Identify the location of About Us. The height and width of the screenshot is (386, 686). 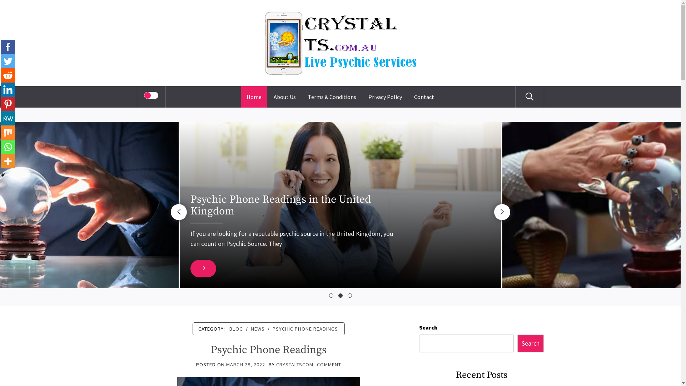
(285, 97).